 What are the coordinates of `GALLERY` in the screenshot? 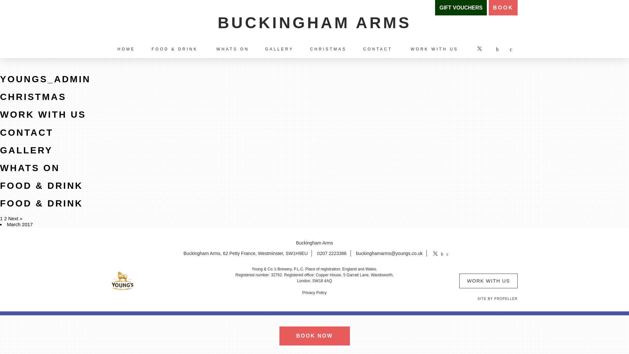 It's located at (26, 150).